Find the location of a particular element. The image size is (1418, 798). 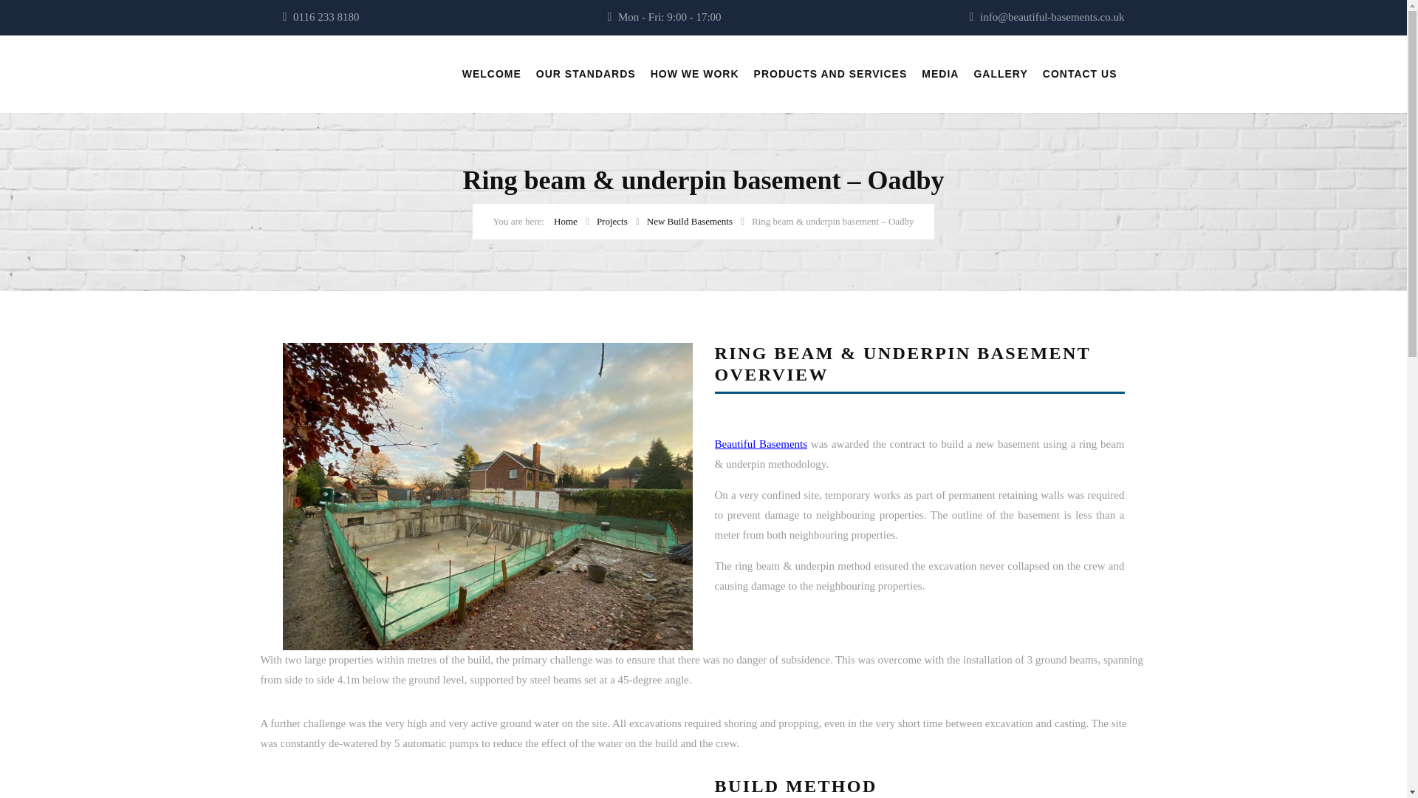

Home is located at coordinates (566, 220).